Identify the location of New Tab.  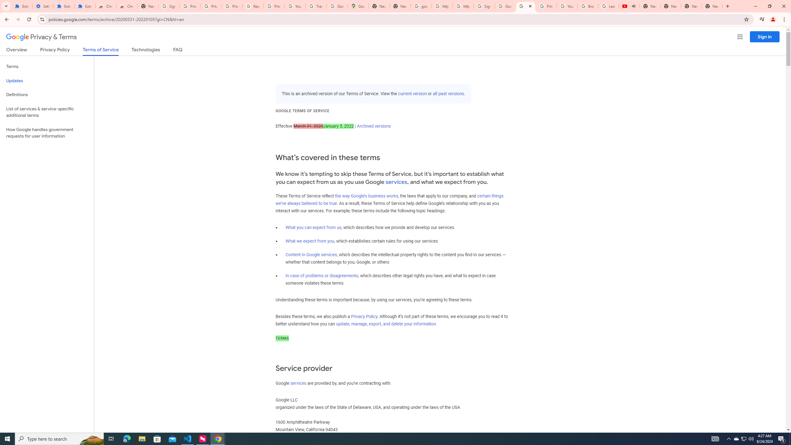
(148, 6).